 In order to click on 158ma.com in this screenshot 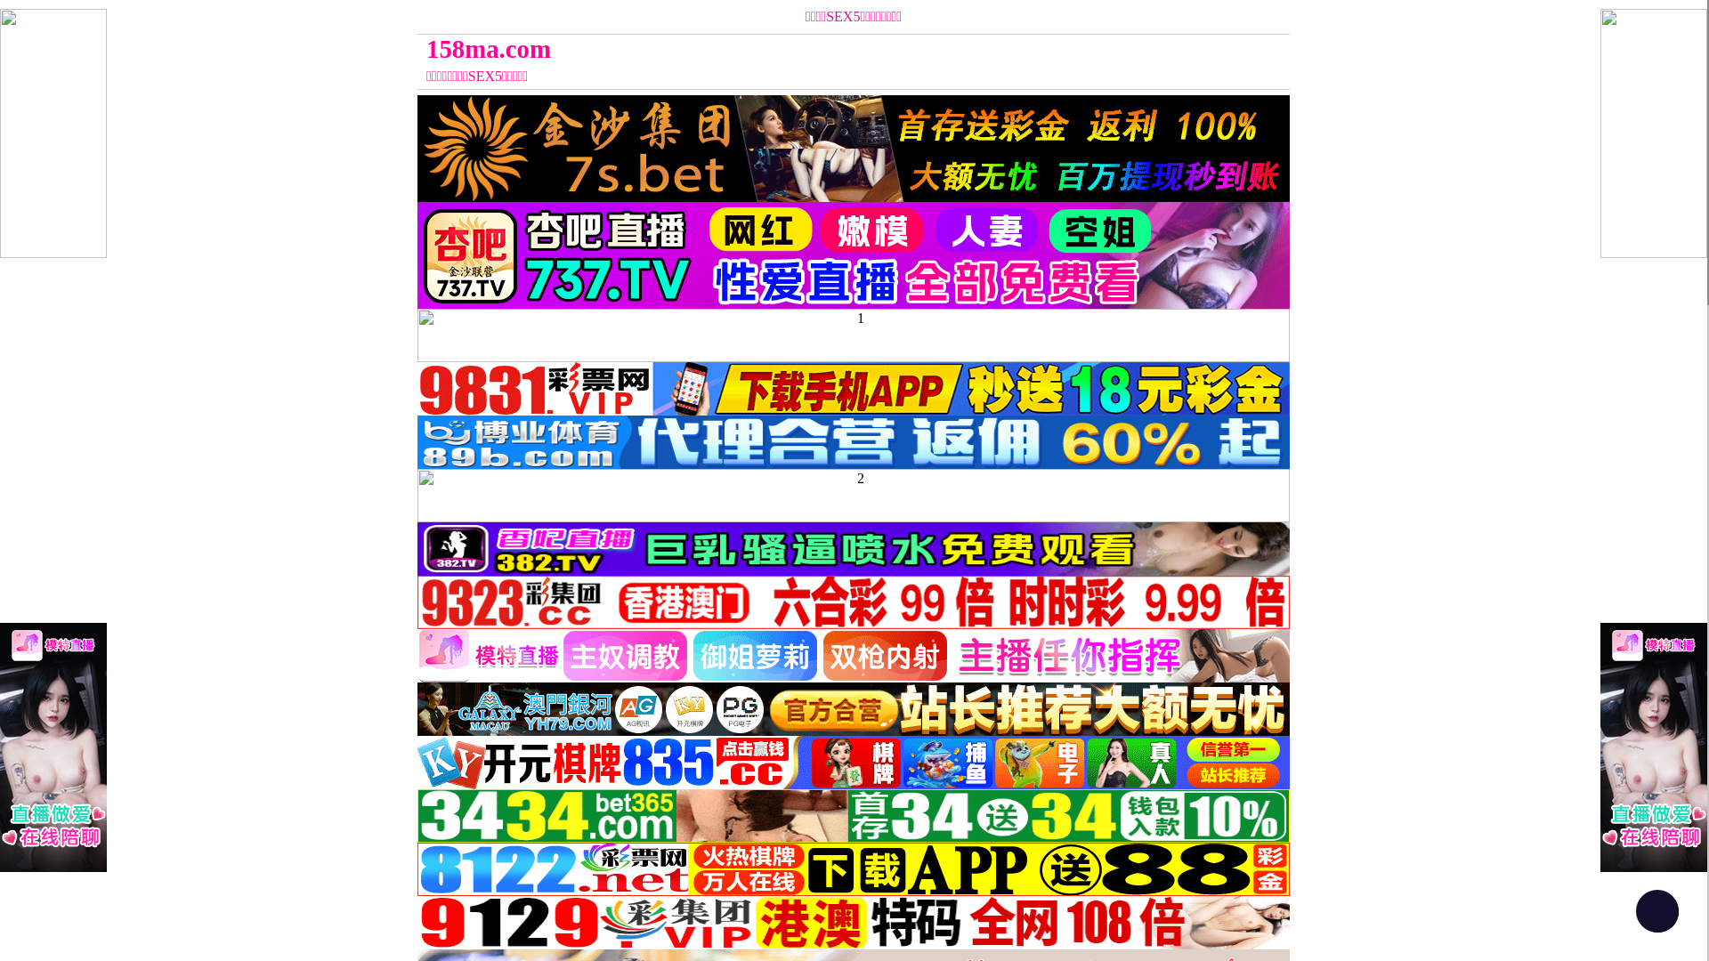, I will do `click(744, 49)`.